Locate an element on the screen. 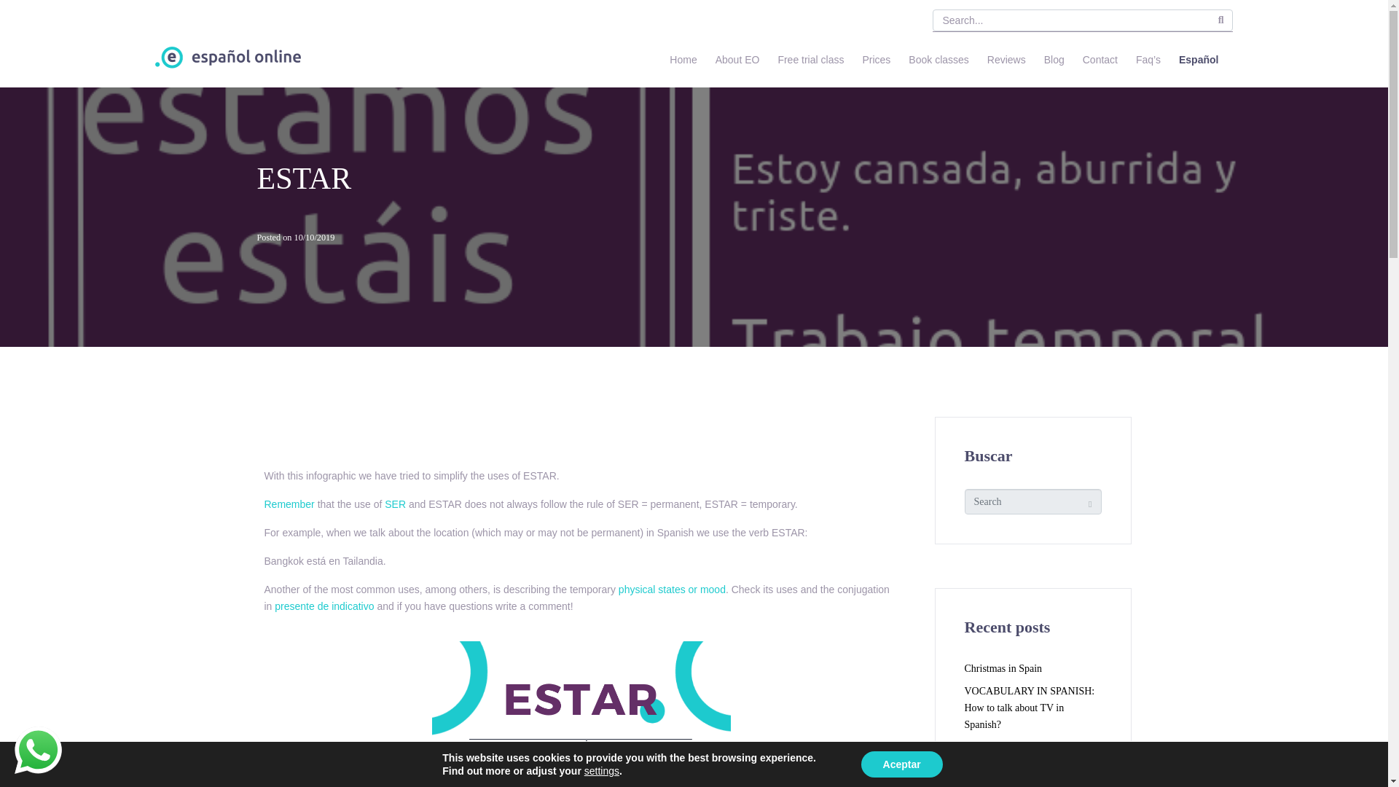 The width and height of the screenshot is (1399, 787). Book classes is located at coordinates (938, 60).